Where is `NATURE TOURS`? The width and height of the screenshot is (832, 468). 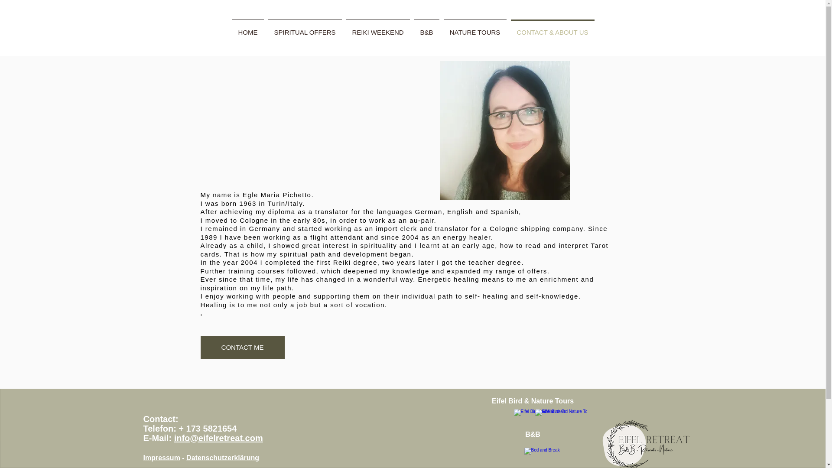 NATURE TOURS is located at coordinates (474, 29).